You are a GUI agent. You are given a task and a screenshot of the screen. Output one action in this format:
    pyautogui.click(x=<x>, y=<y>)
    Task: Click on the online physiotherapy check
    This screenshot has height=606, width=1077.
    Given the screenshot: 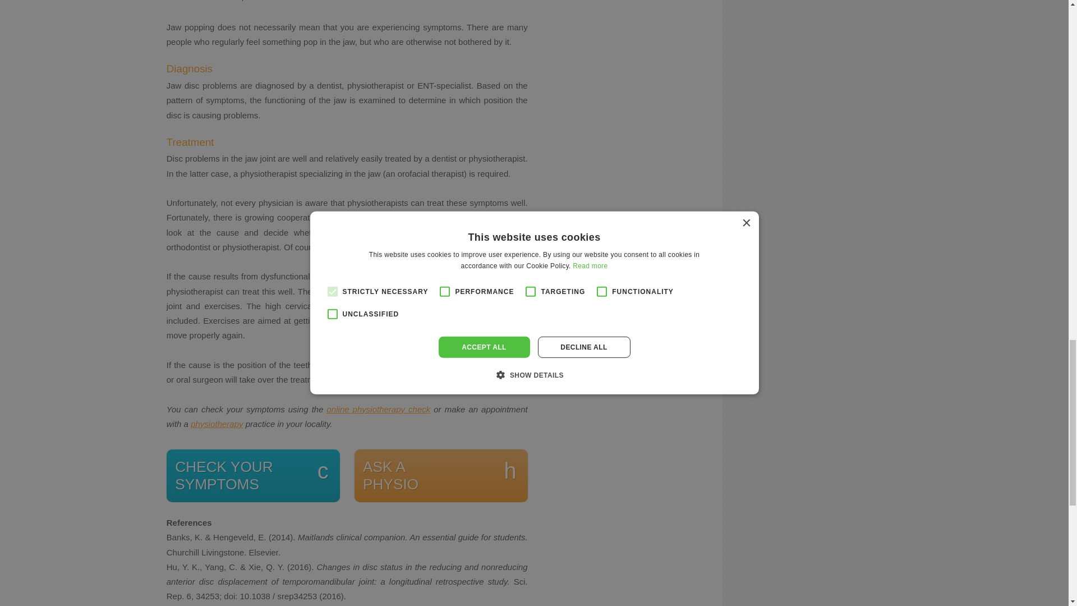 What is the action you would take?
    pyautogui.click(x=441, y=476)
    